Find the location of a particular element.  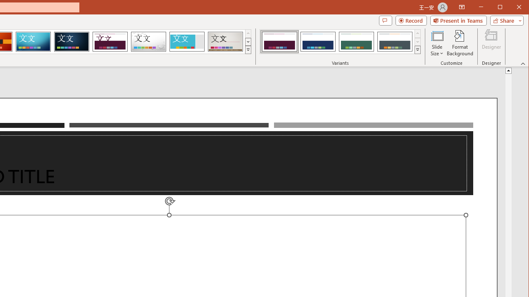

Frame is located at coordinates (187, 41).